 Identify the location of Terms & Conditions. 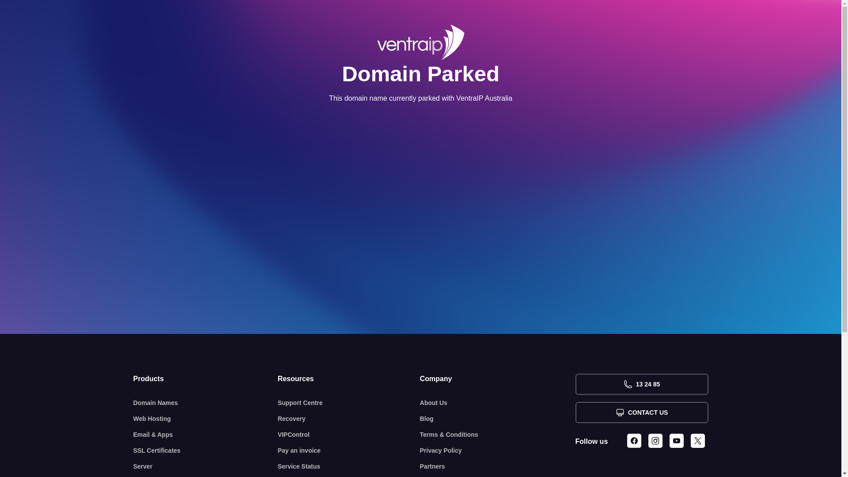
(498, 435).